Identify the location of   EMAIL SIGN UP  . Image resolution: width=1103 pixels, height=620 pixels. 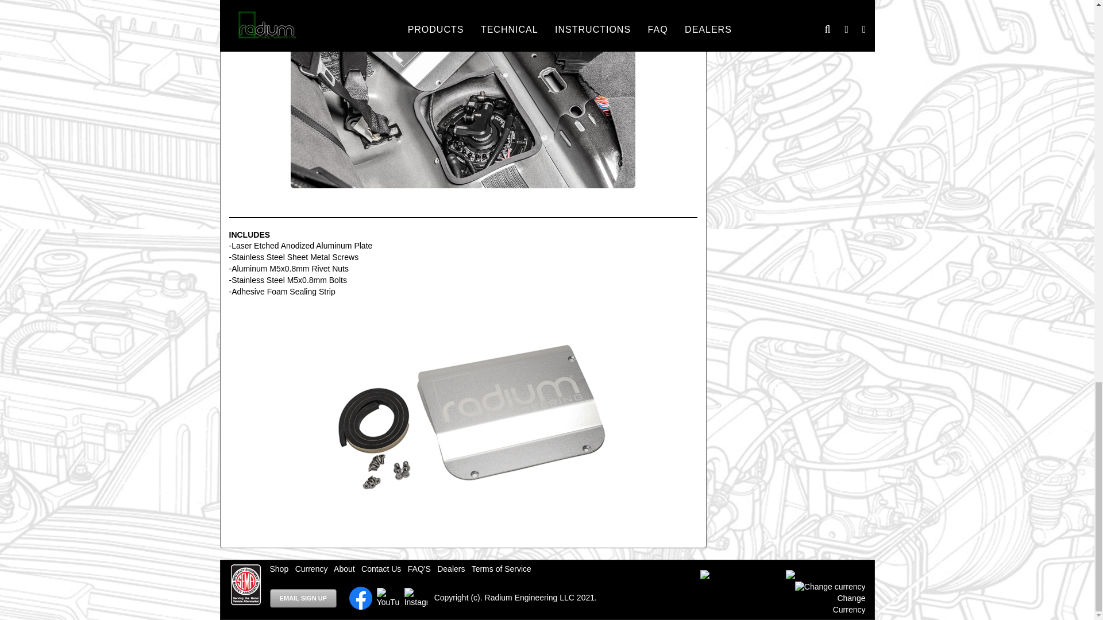
(303, 598).